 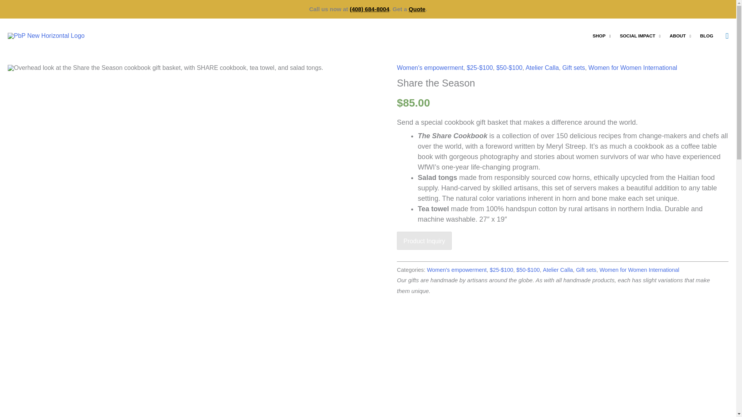 I want to click on SHOP, so click(x=601, y=36).